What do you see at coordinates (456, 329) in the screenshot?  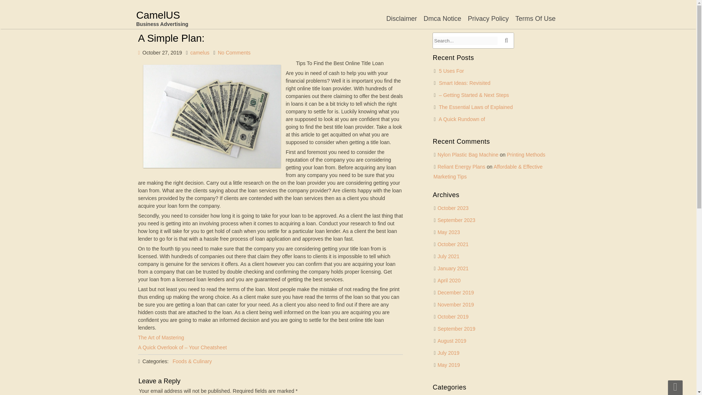 I see `September 2019` at bounding box center [456, 329].